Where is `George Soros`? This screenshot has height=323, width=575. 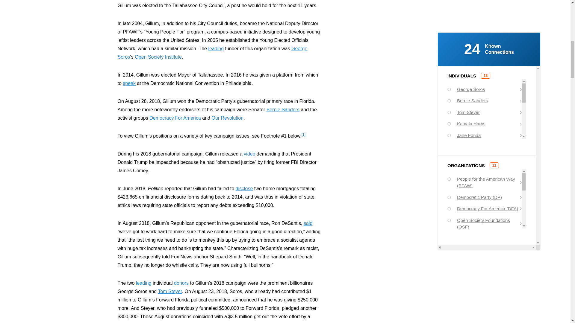
George Soros is located at coordinates (212, 53).